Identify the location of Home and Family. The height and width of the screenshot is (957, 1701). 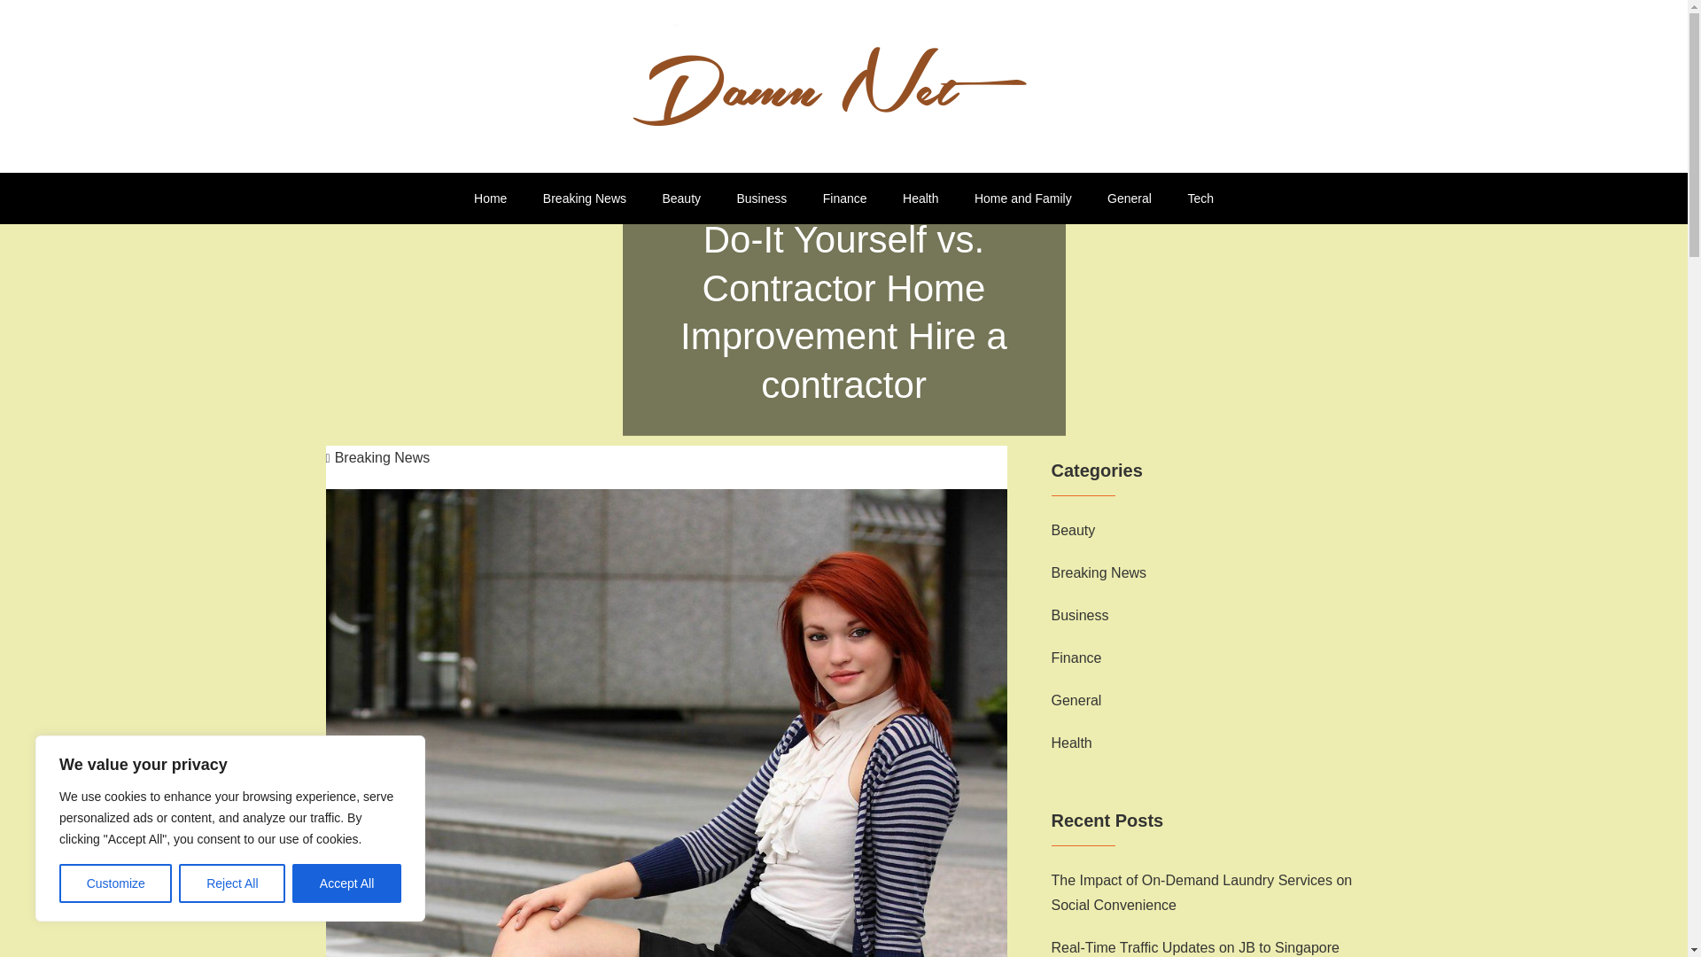
(1023, 198).